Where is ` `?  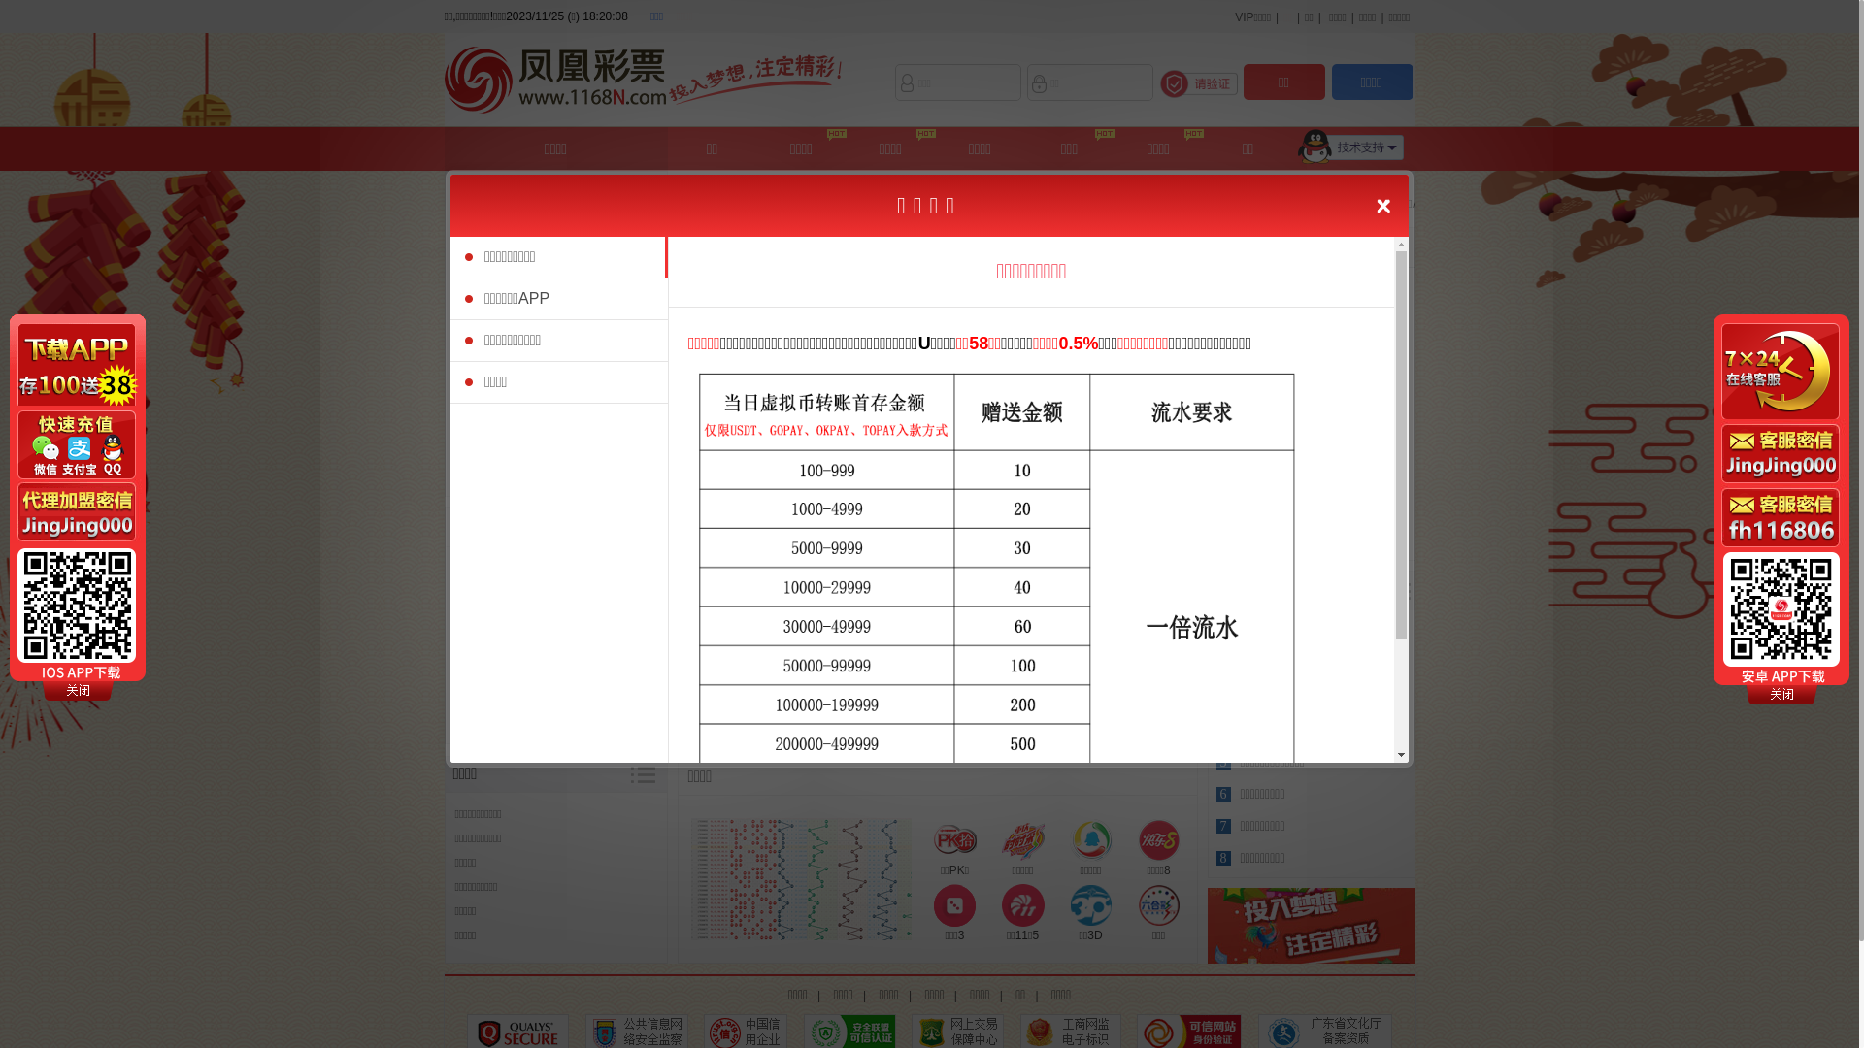
  is located at coordinates (474, 308).